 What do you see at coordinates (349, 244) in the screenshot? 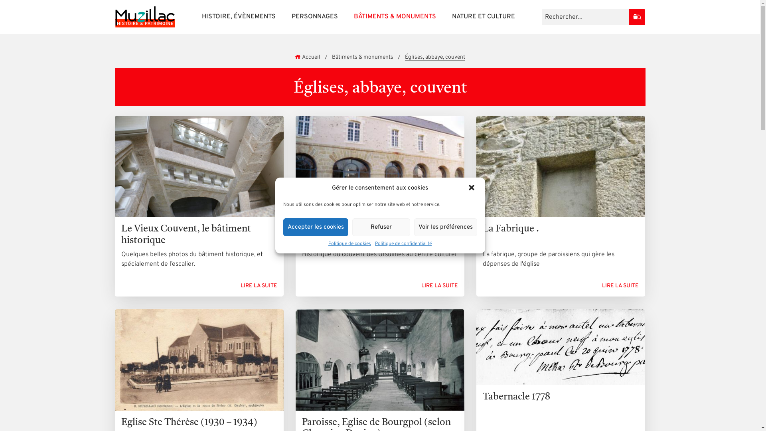
I see `Politique de cookies` at bounding box center [349, 244].